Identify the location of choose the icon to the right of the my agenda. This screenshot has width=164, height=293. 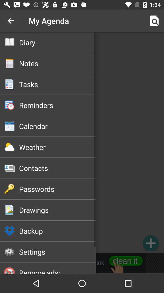
(154, 21).